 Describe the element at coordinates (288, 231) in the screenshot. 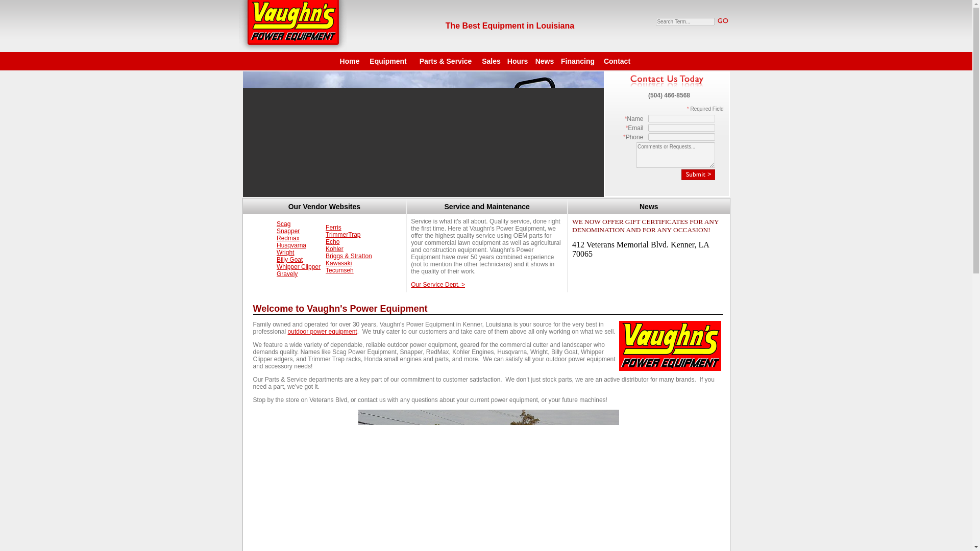

I see `Snapper` at that location.